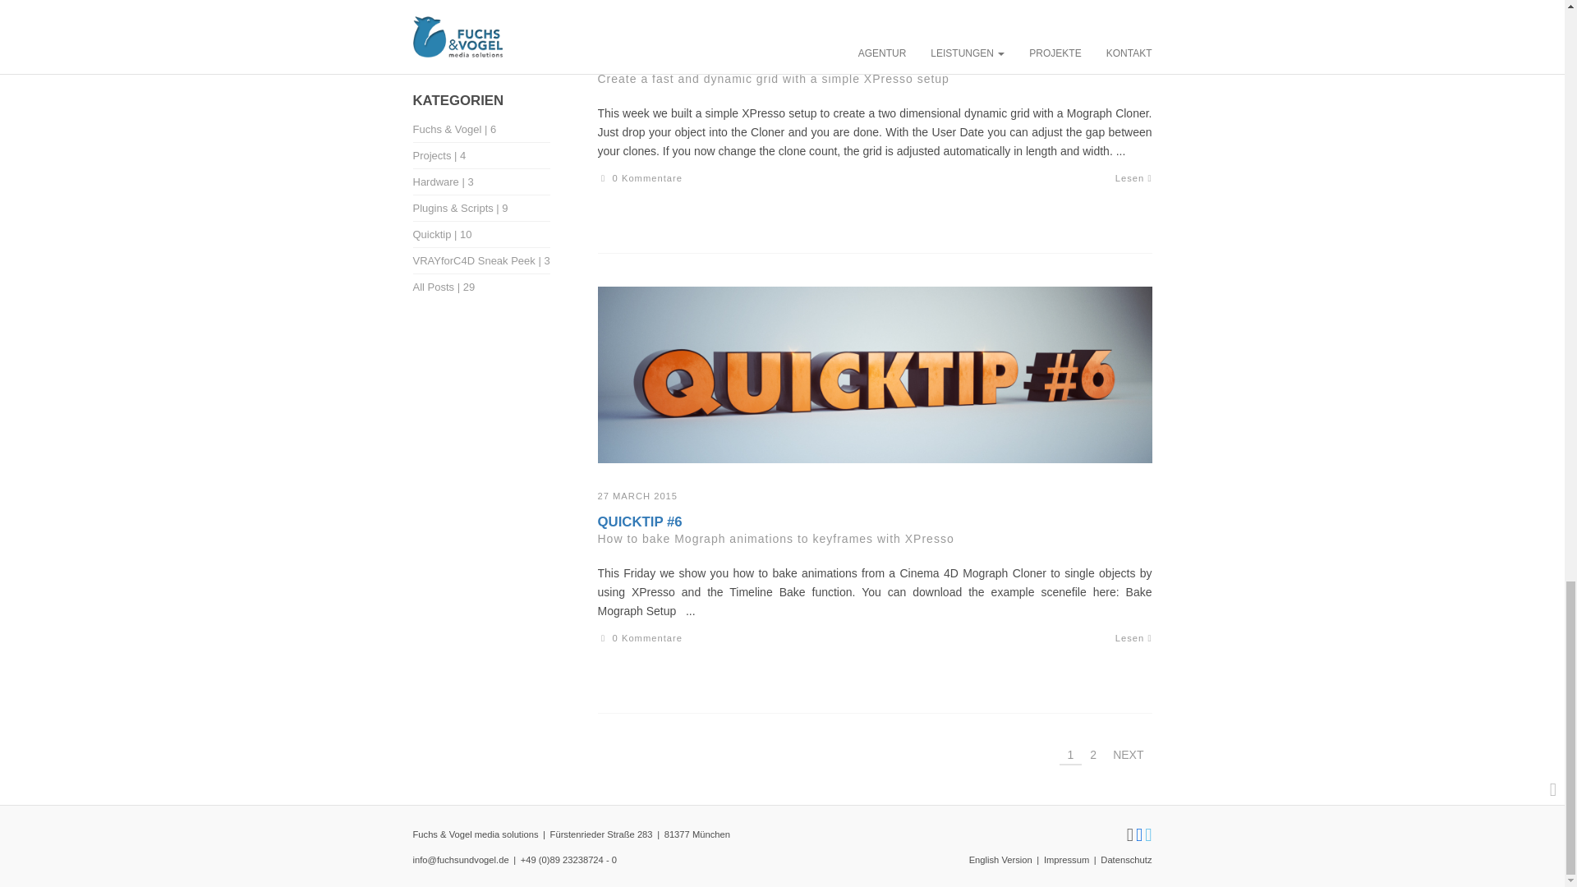 Image resolution: width=1577 pixels, height=887 pixels. I want to click on Lesen, so click(1133, 638).